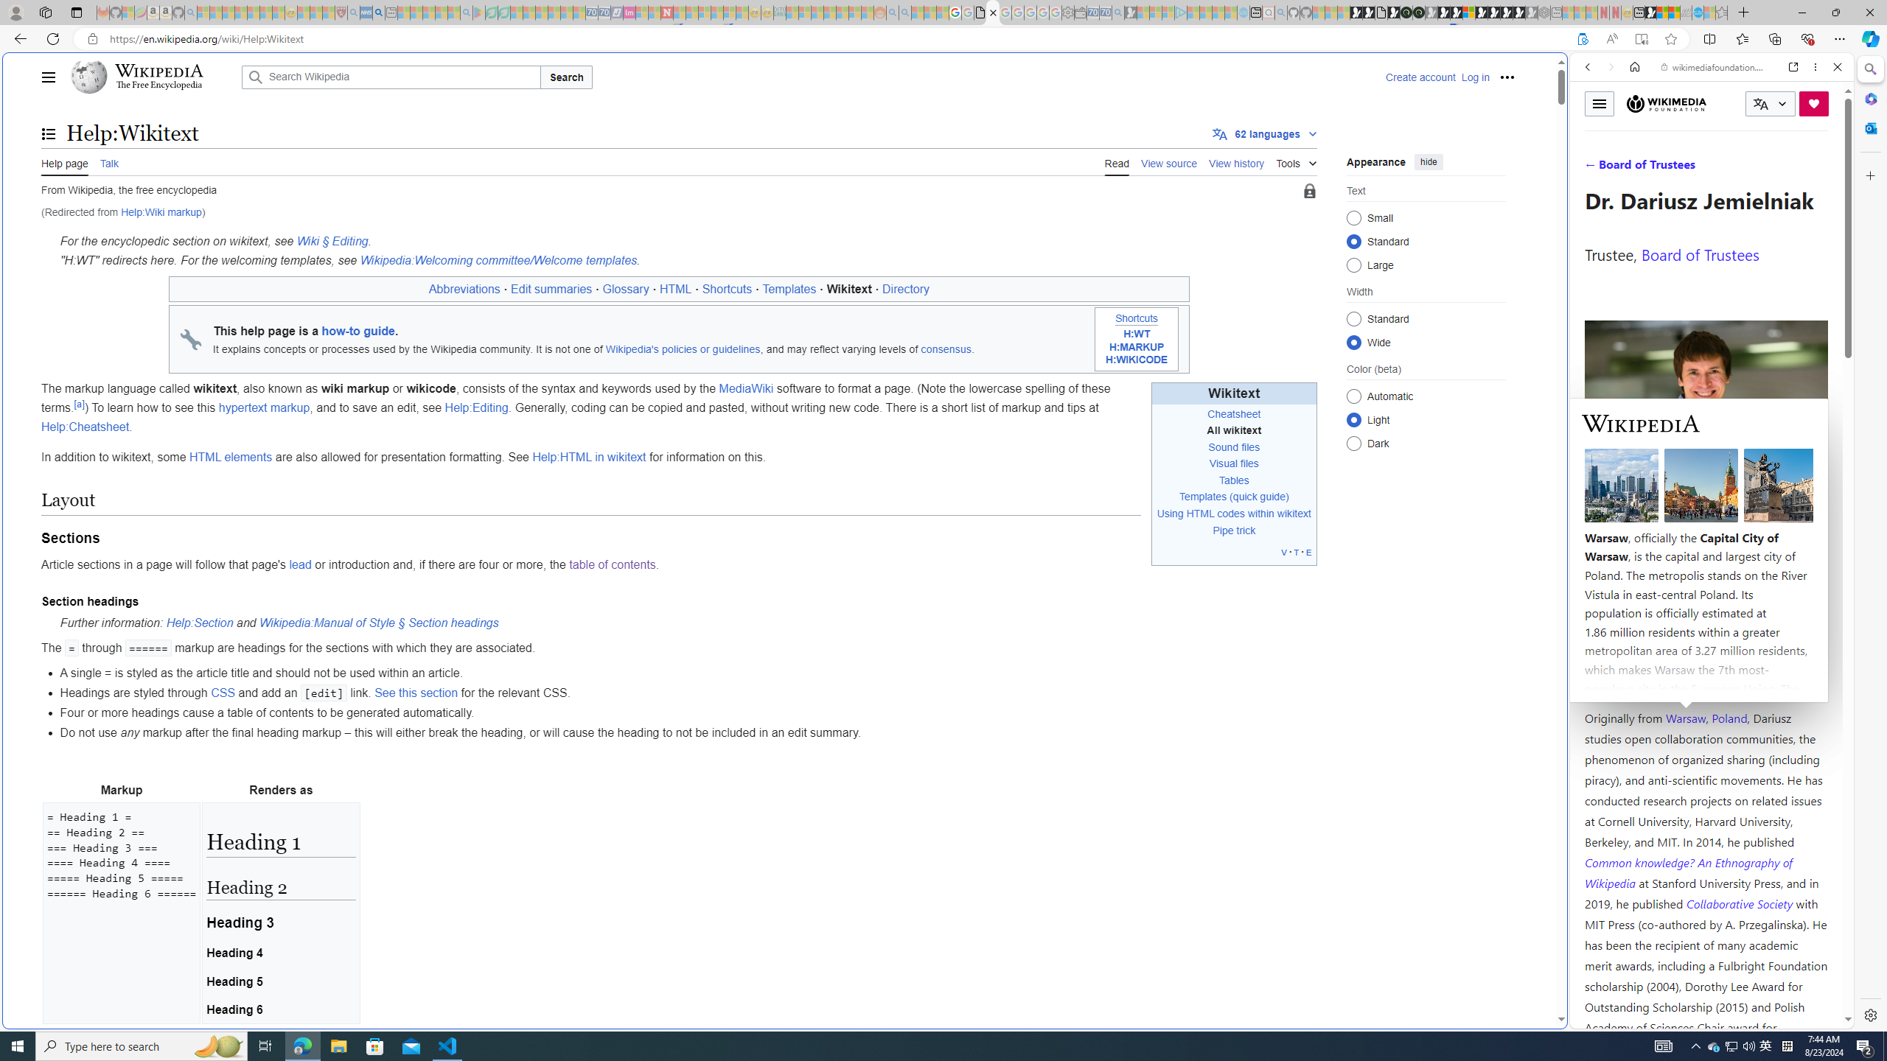 Image resolution: width=1887 pixels, height=1061 pixels. I want to click on H:WT, so click(1137, 335).